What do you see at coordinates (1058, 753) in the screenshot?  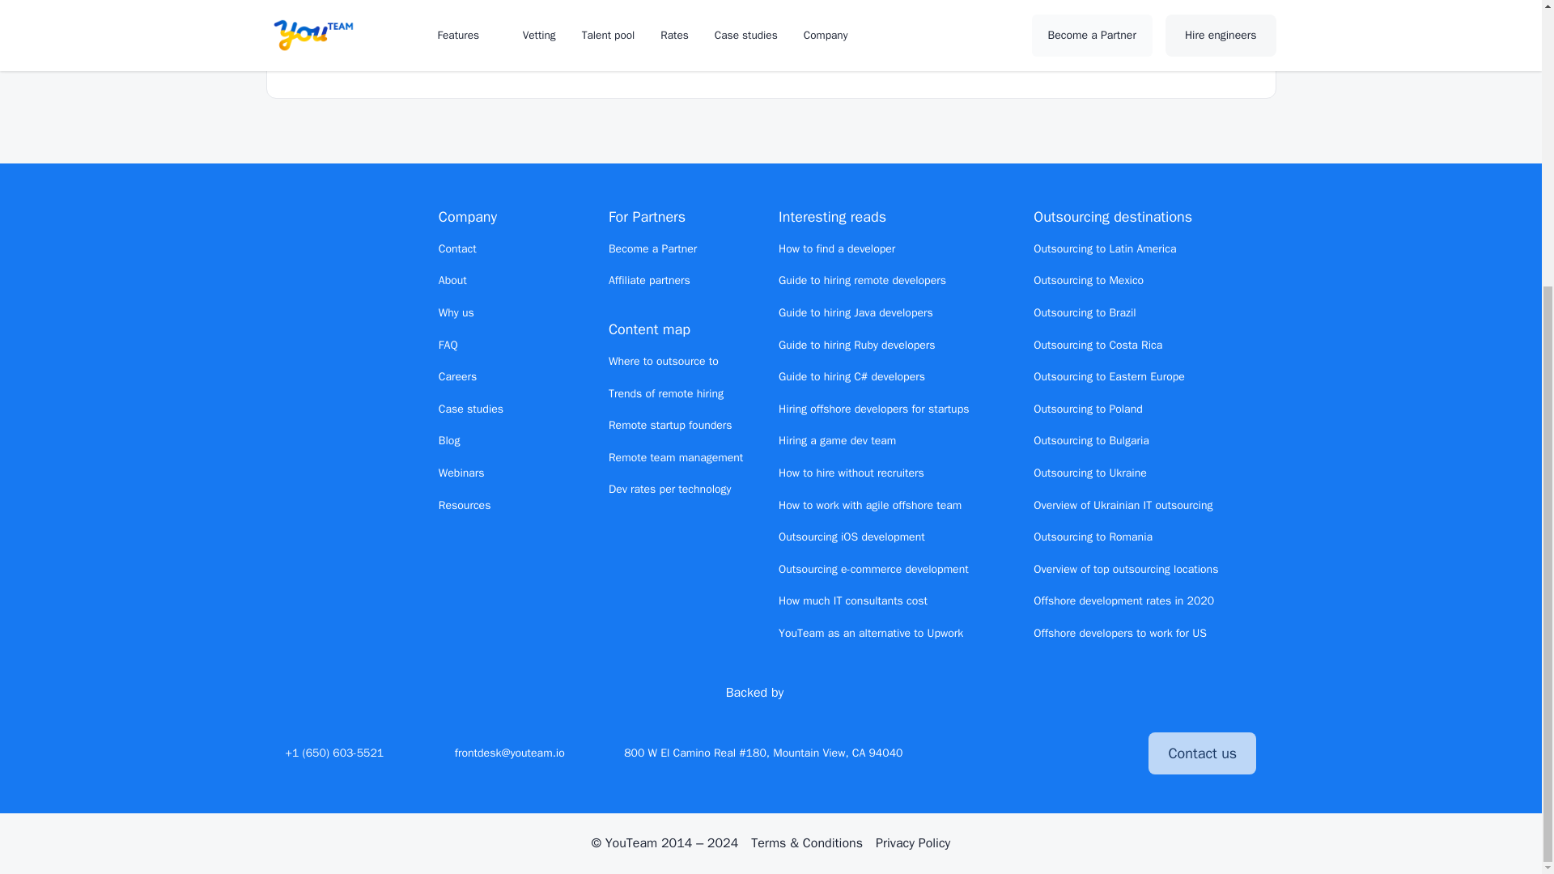 I see `Facebook` at bounding box center [1058, 753].